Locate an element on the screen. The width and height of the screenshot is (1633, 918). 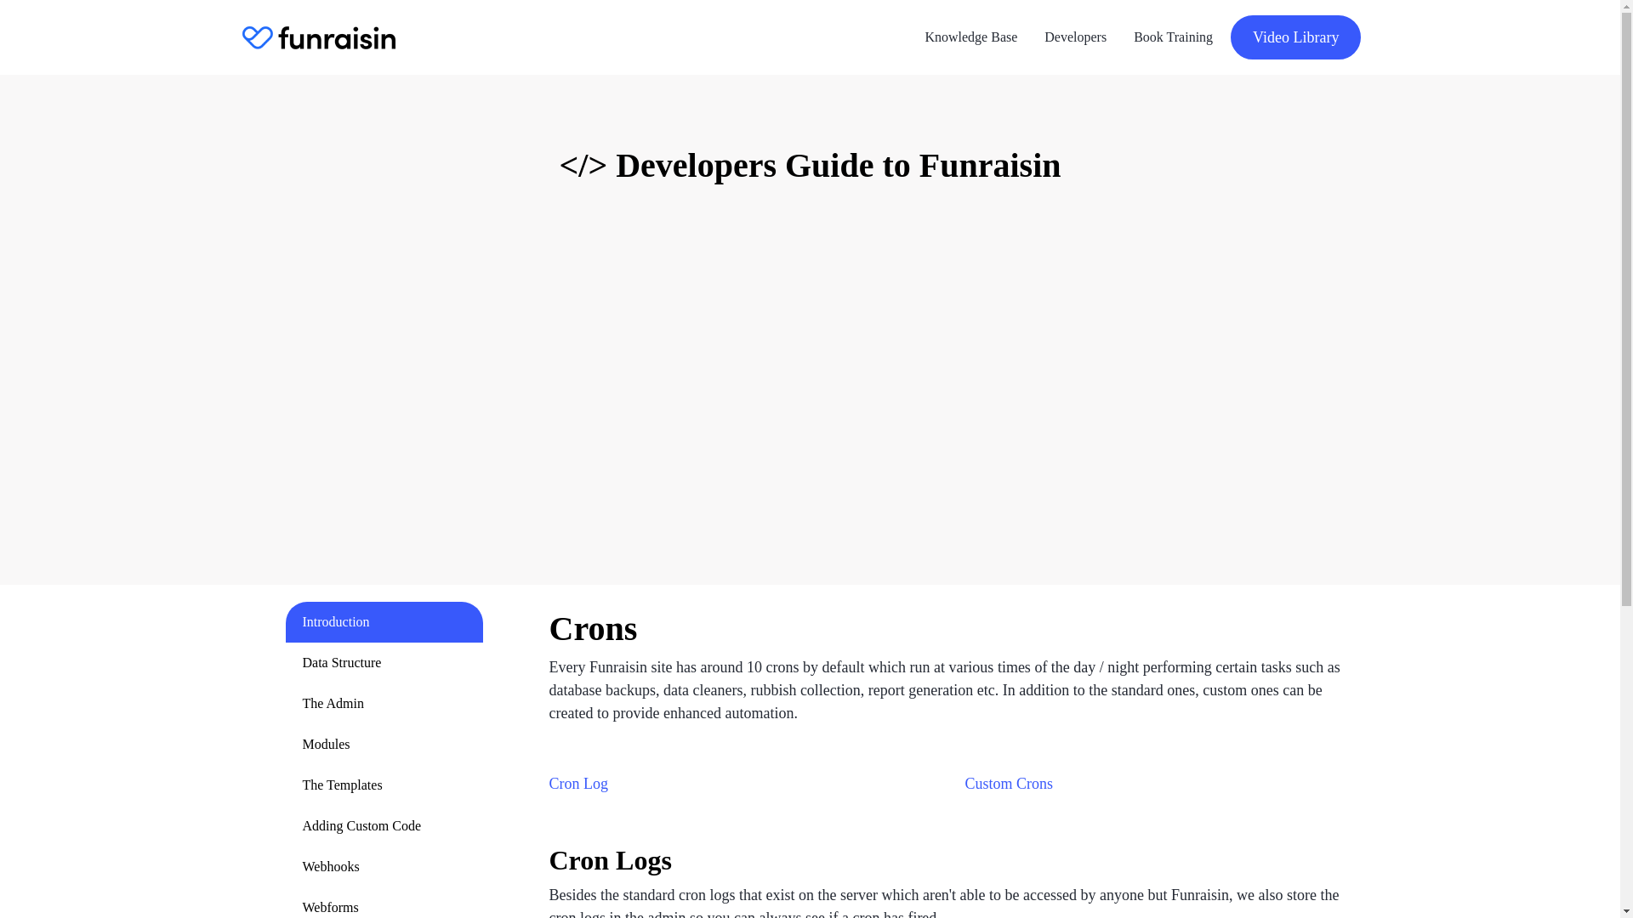
Data Structure is located at coordinates (384, 663).